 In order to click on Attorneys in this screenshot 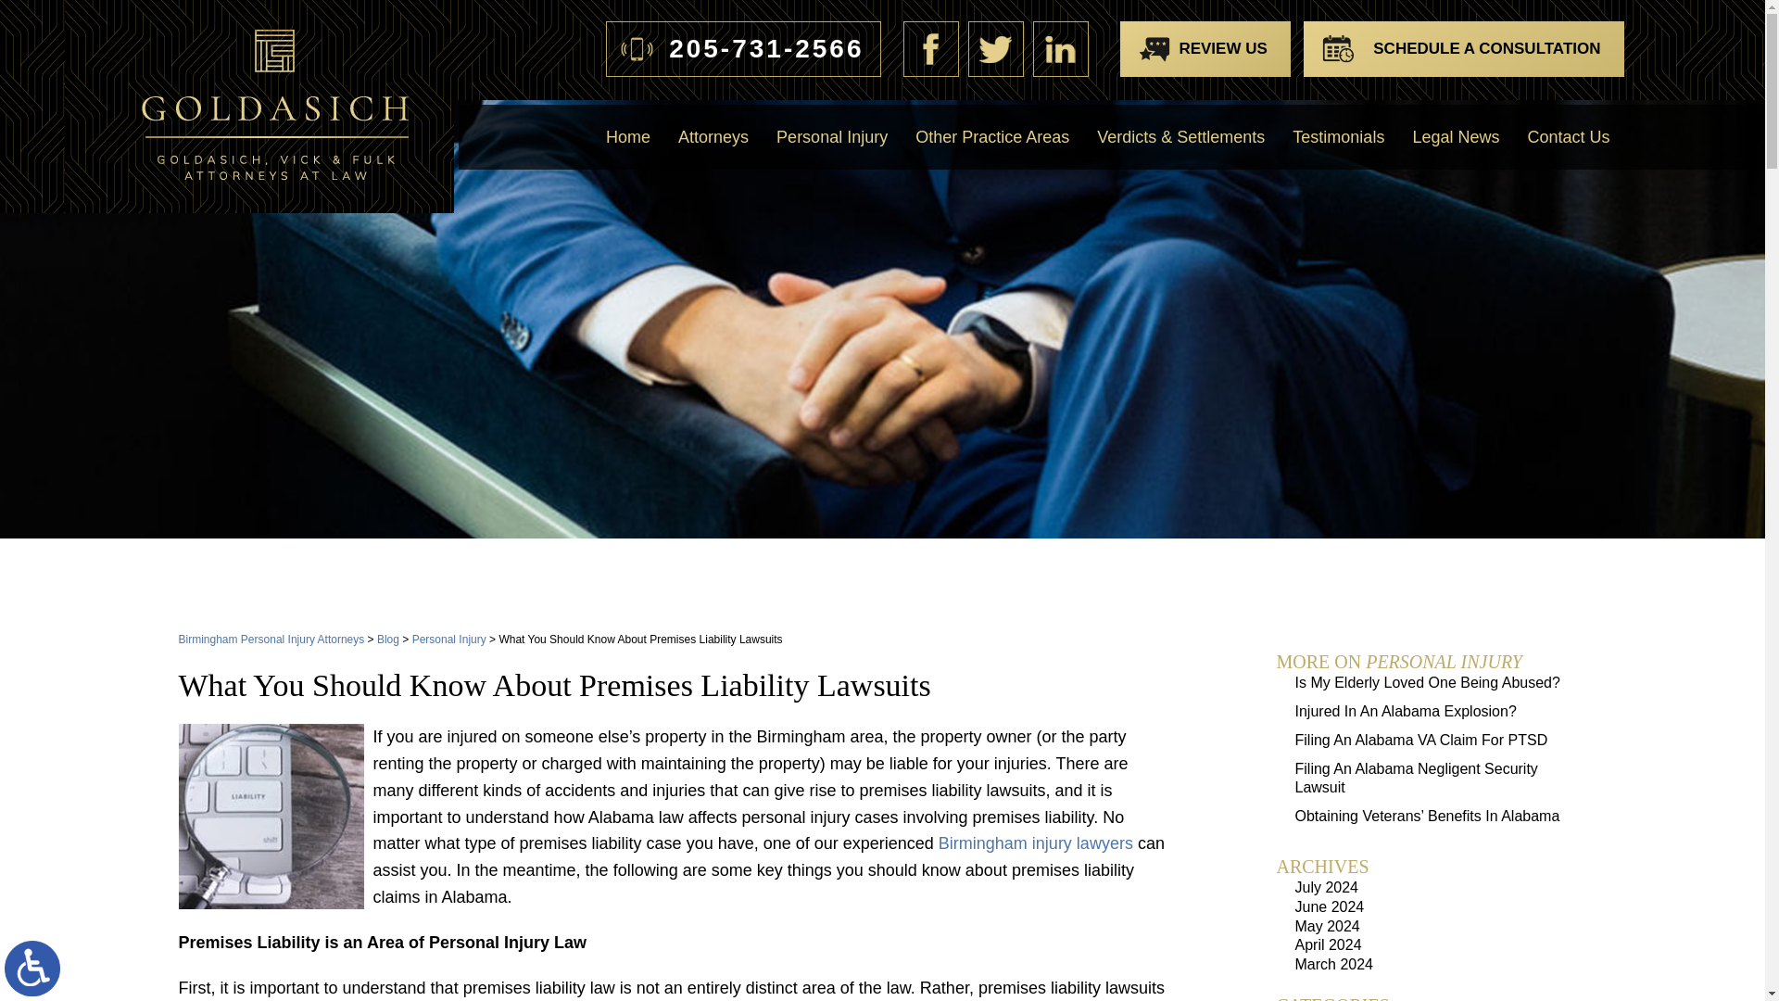, I will do `click(713, 137)`.